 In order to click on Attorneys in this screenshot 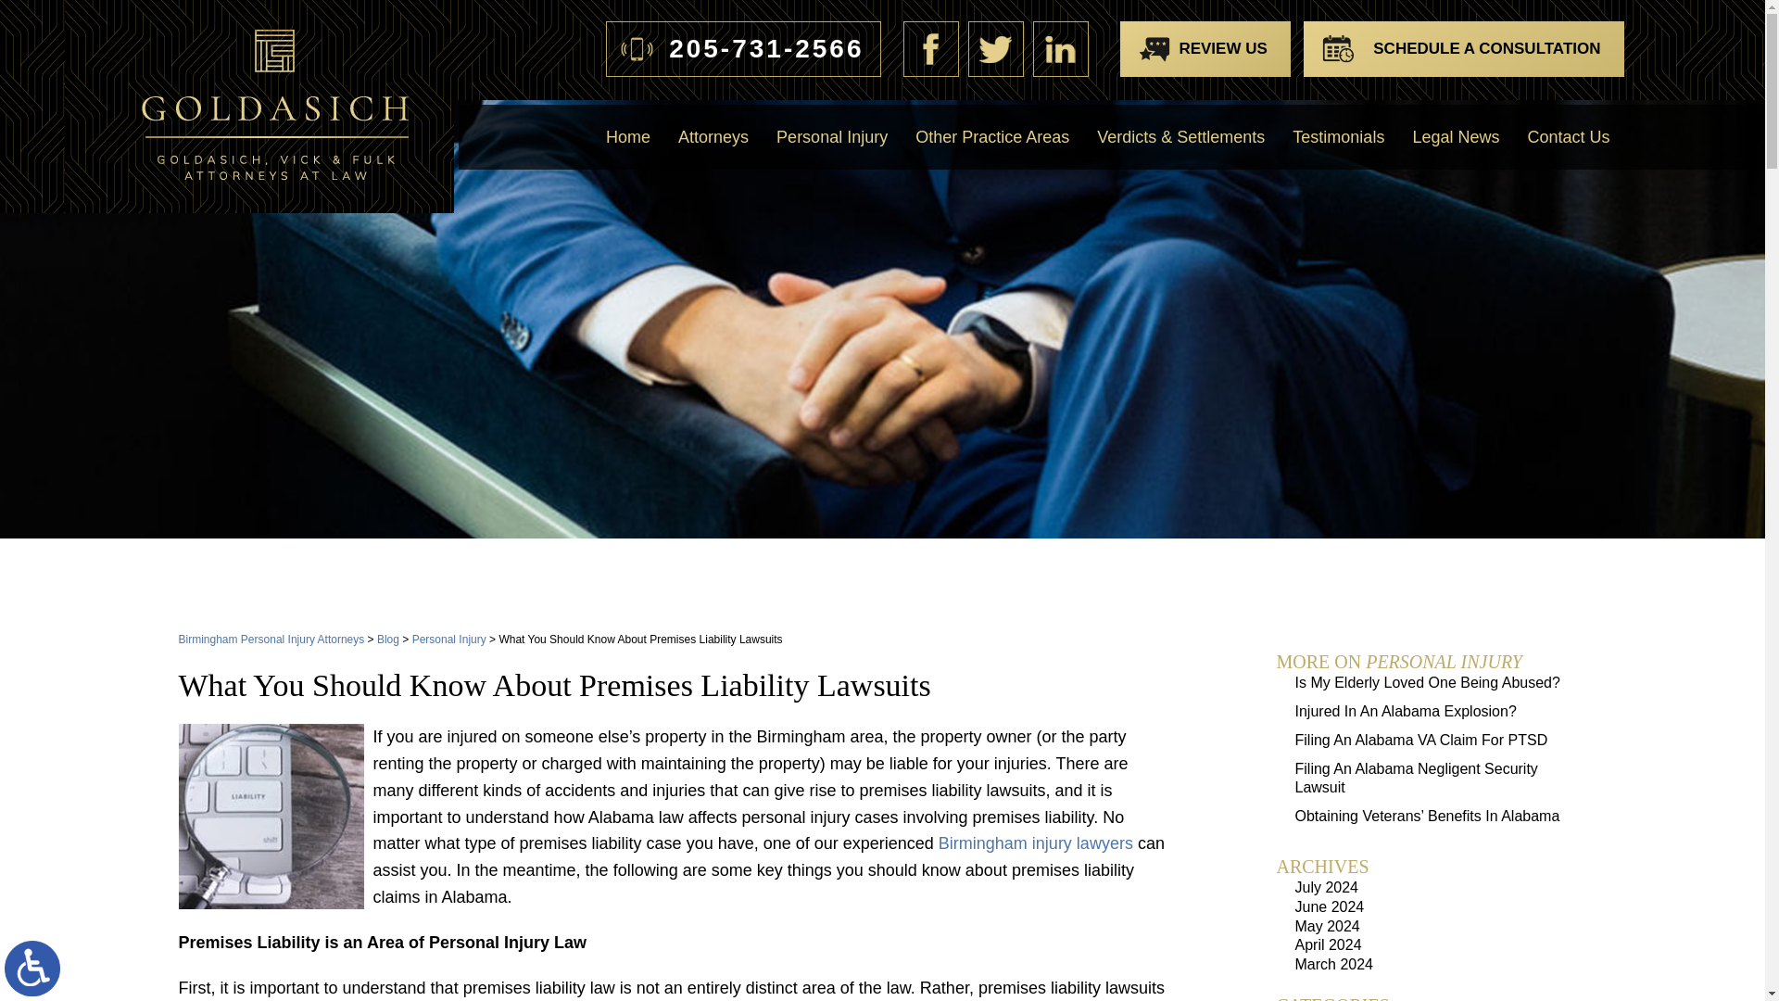, I will do `click(713, 137)`.